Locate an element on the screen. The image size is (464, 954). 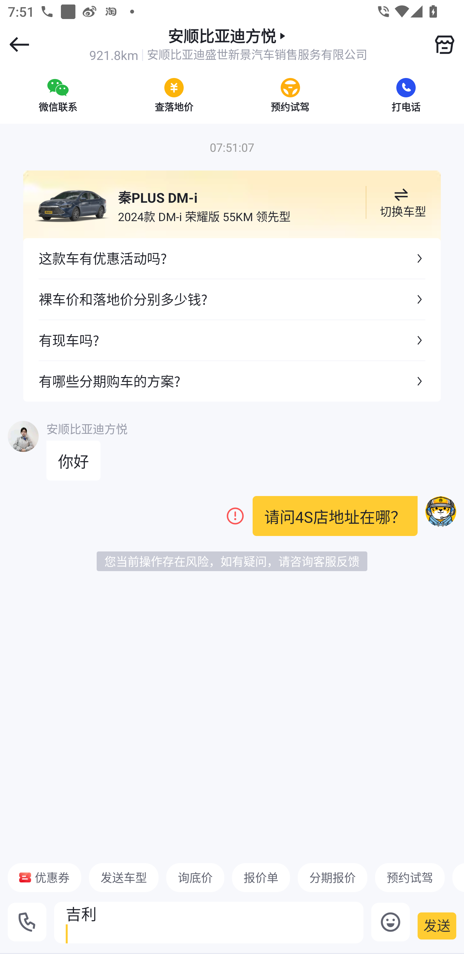
发送 is located at coordinates (437, 926).